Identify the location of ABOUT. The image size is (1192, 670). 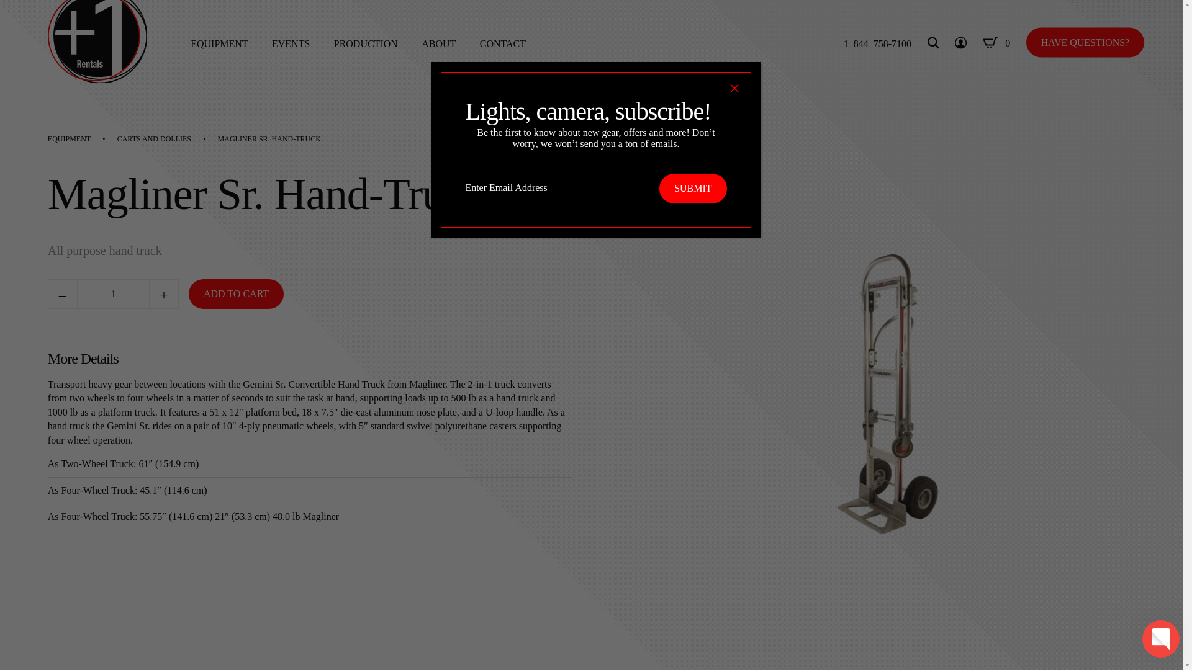
(438, 43).